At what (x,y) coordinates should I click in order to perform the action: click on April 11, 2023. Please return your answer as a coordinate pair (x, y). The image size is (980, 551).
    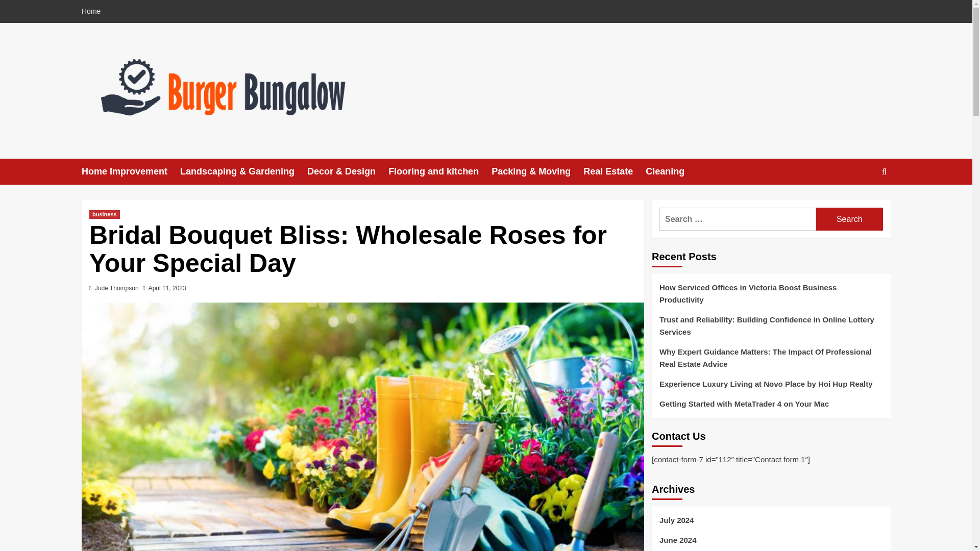
    Looking at the image, I should click on (167, 288).